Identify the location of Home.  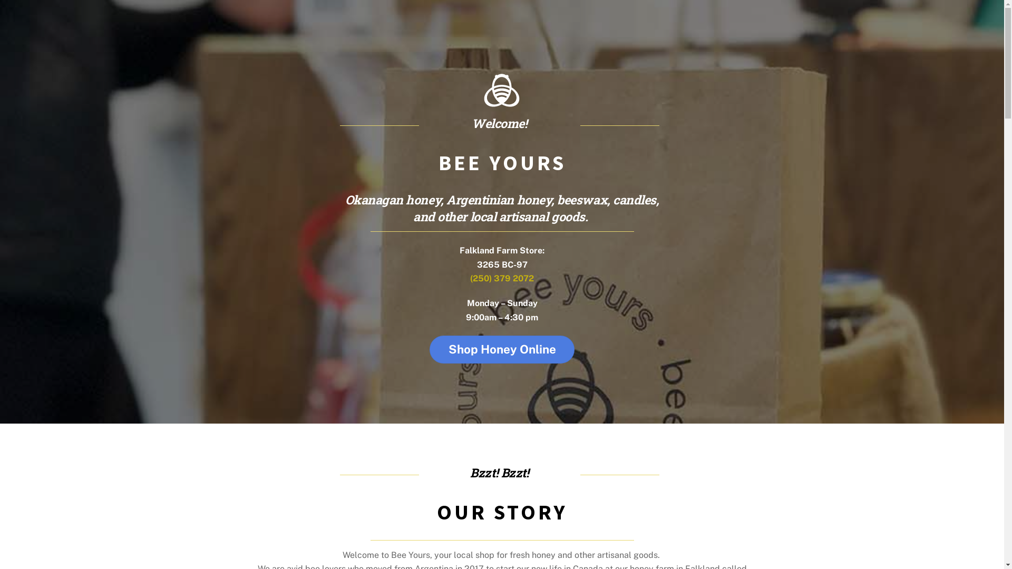
(502, 90).